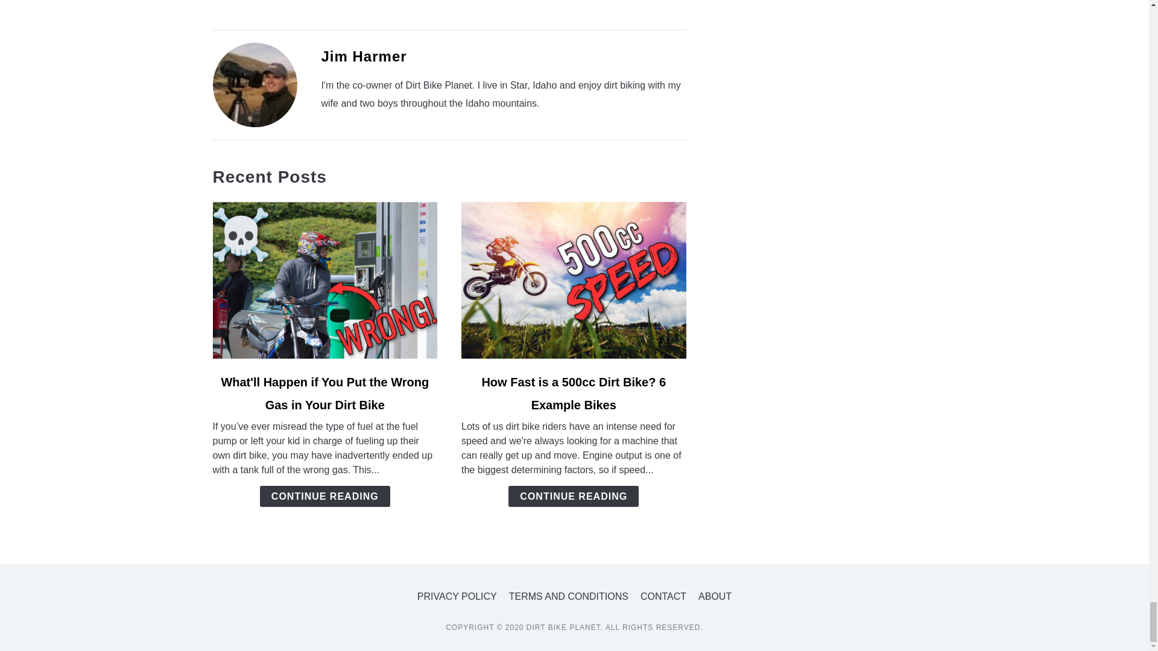 This screenshot has height=651, width=1158. Describe the element at coordinates (663, 596) in the screenshot. I see `CONTACT` at that location.